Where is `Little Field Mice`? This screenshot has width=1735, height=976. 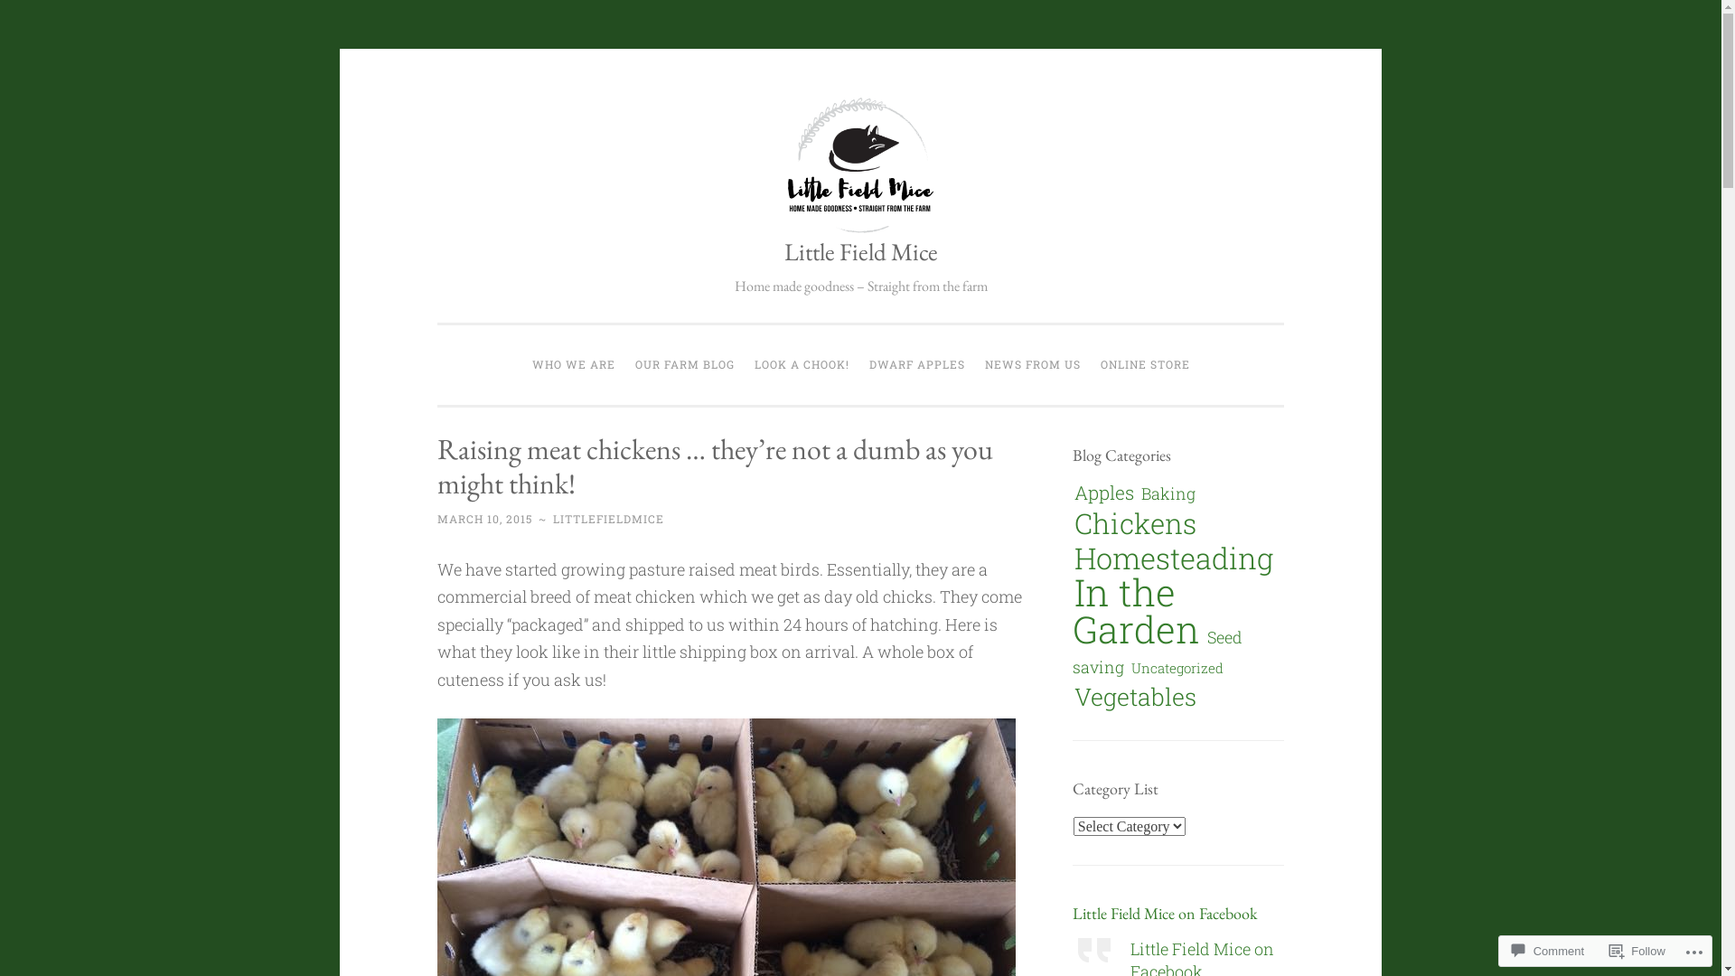
Little Field Mice is located at coordinates (861, 251).